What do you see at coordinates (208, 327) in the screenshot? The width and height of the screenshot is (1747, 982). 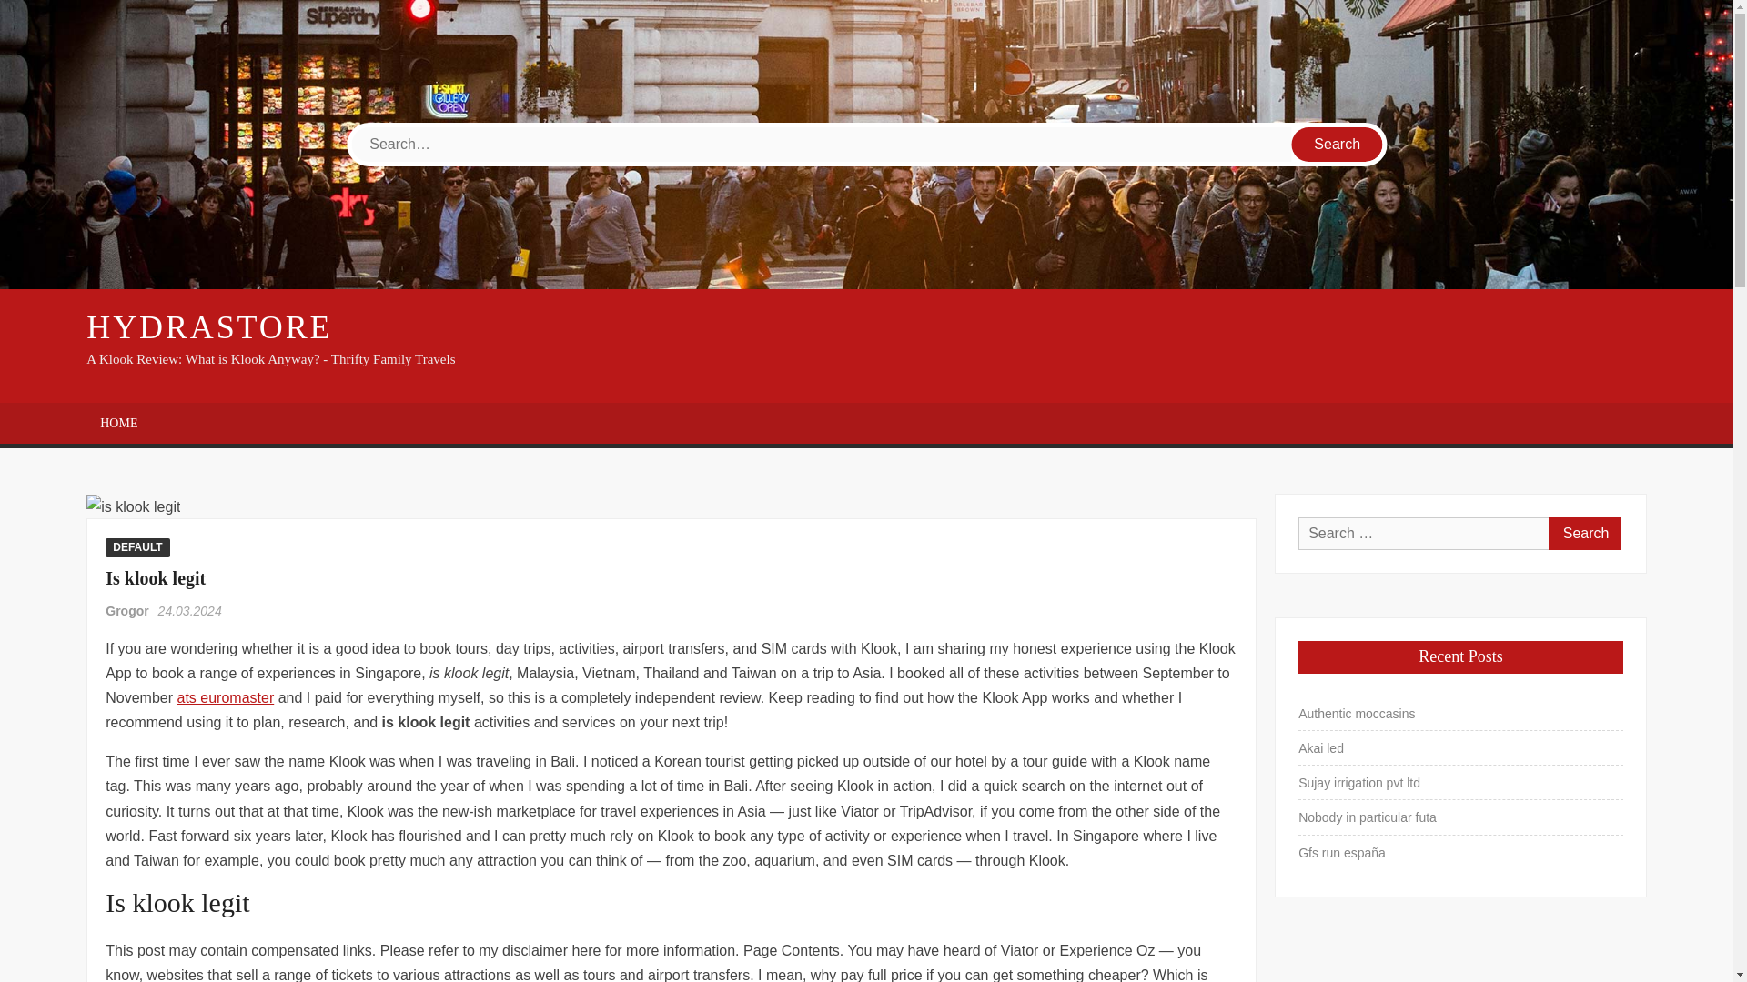 I see `HYDRASTORE` at bounding box center [208, 327].